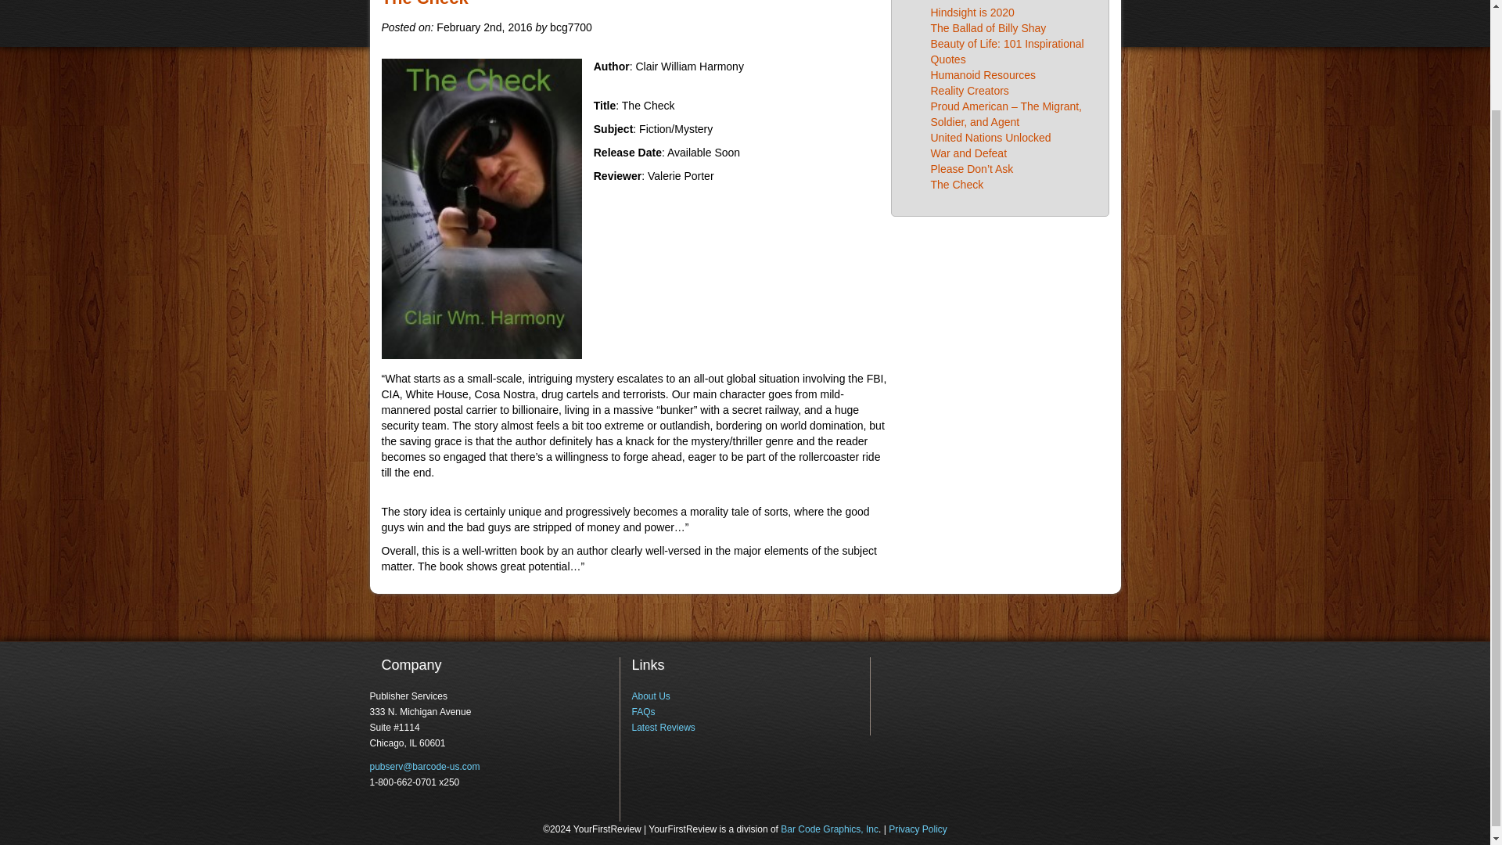 Image resolution: width=1502 pixels, height=845 pixels. I want to click on Latest Reviews, so click(662, 728).